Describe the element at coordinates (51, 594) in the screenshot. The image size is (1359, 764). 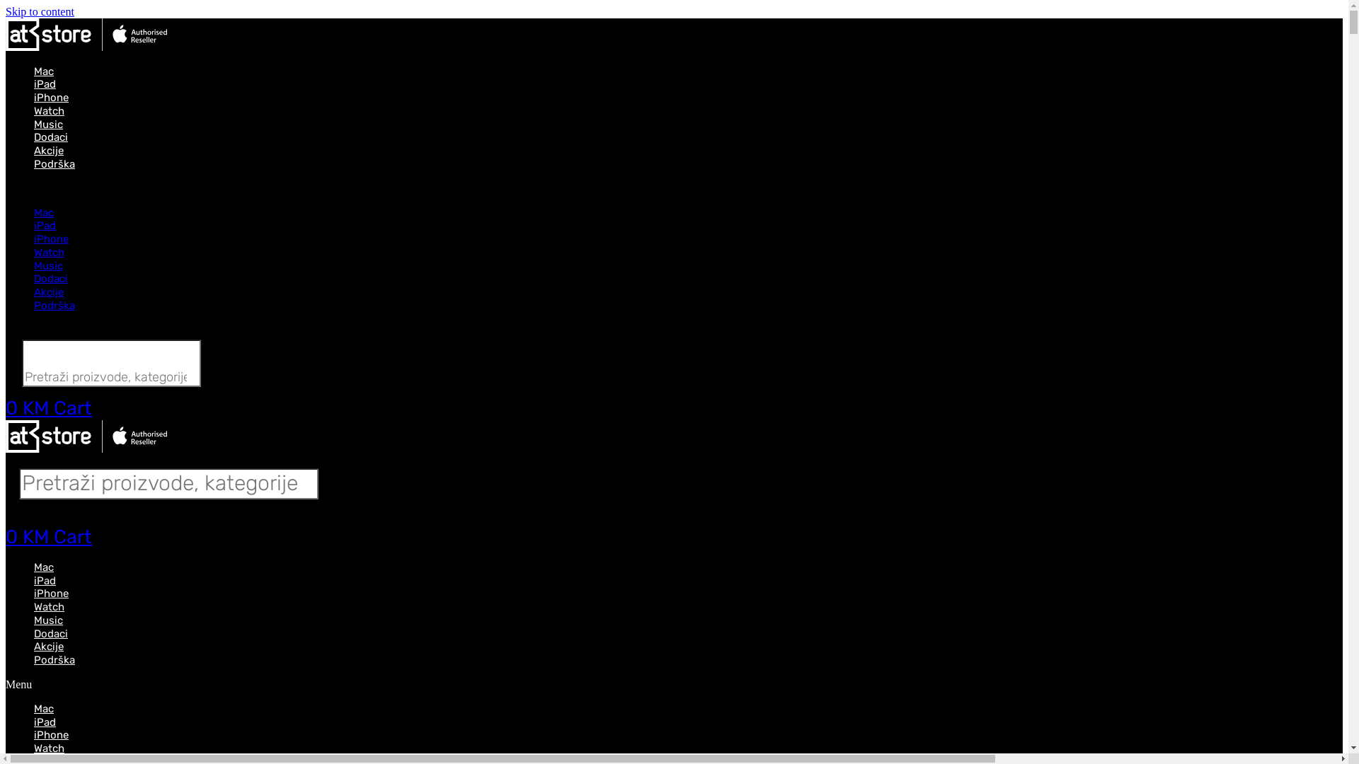
I see `iPhone` at that location.